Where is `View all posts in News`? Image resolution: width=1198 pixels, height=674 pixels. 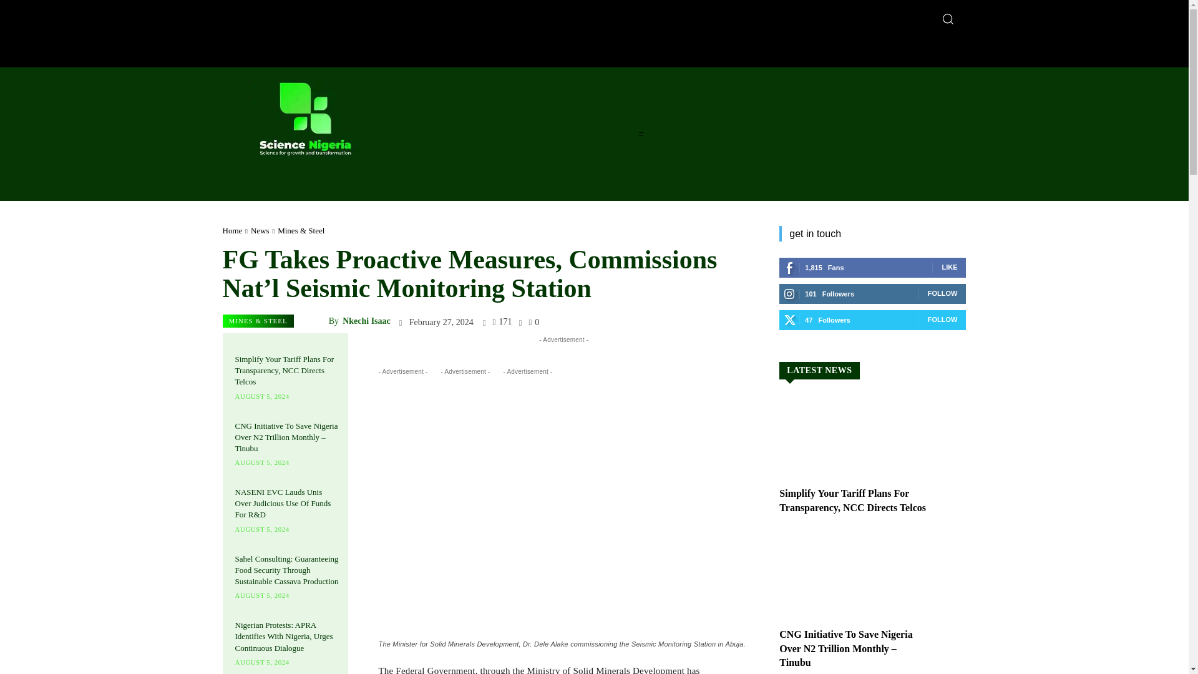
View all posts in News is located at coordinates (260, 230).